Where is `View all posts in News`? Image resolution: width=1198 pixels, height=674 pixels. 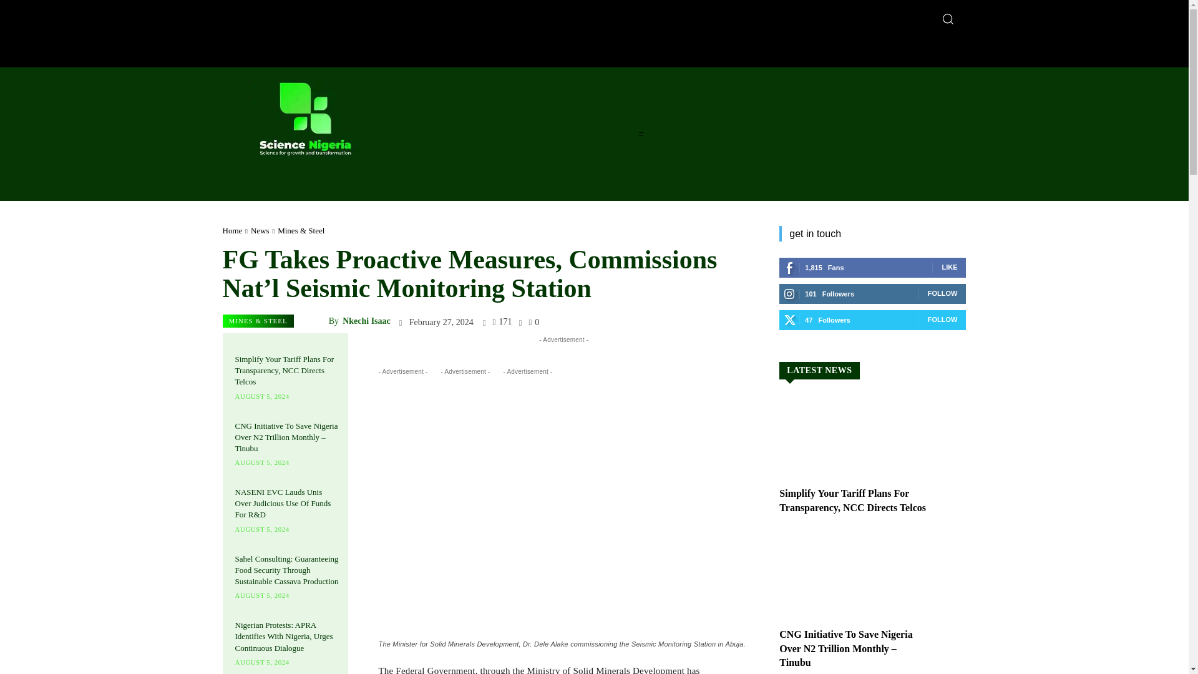
View all posts in News is located at coordinates (260, 230).